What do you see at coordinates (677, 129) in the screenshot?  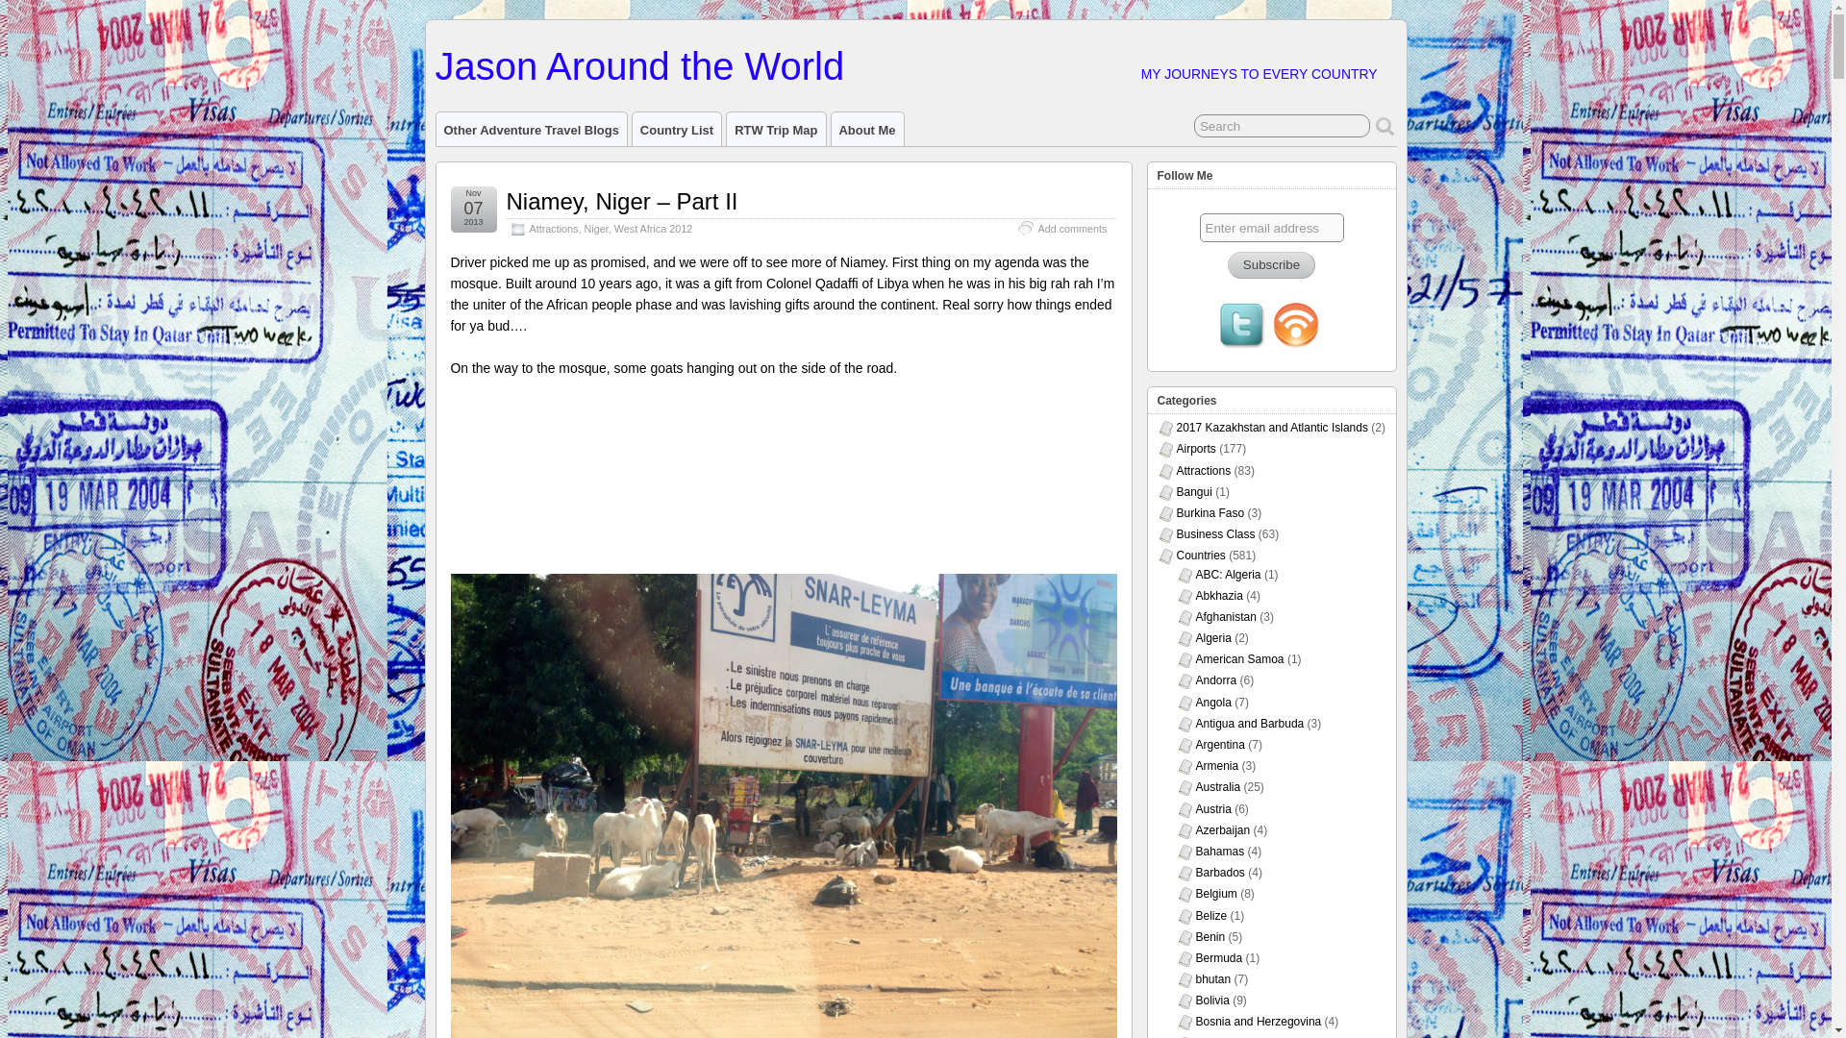 I see `Country List` at bounding box center [677, 129].